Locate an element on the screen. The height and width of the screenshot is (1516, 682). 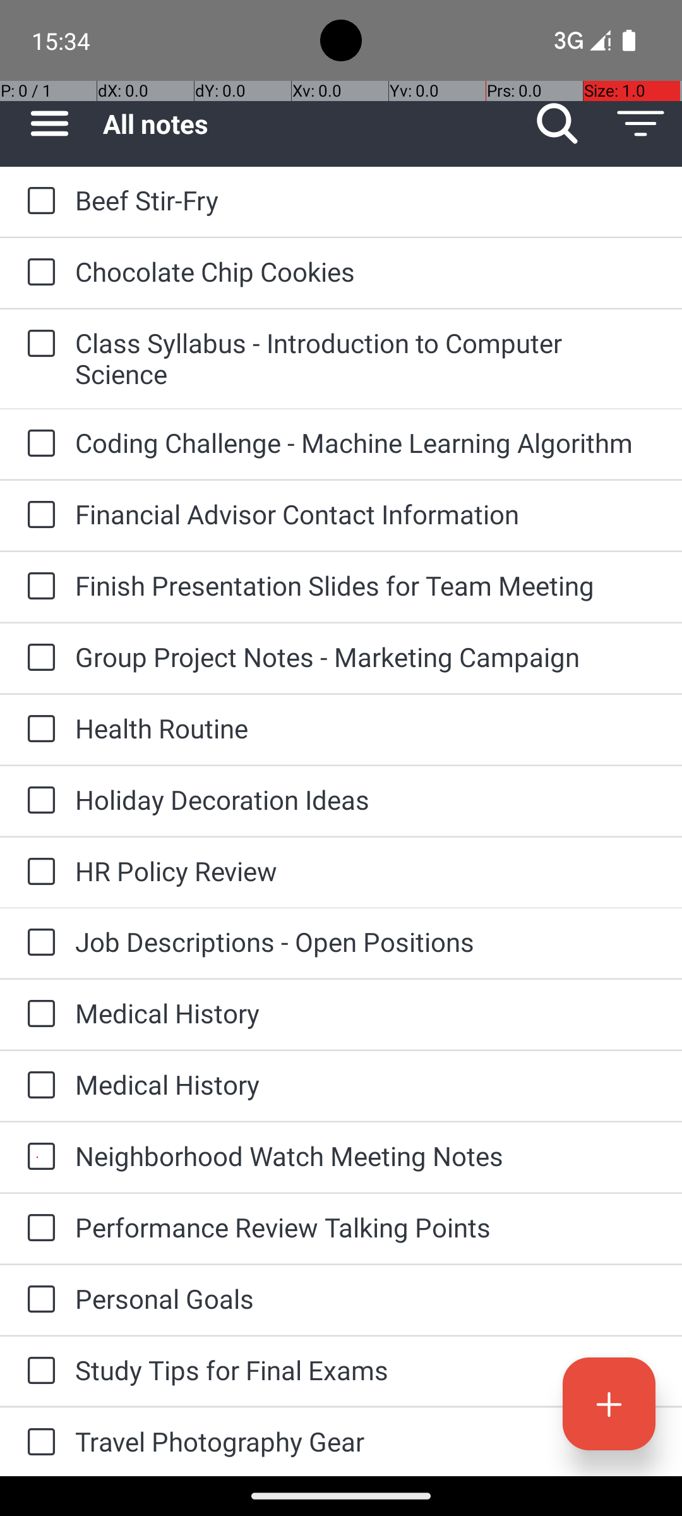
to-do: Neighborhood Watch Meeting Notes is located at coordinates (38, 1157).